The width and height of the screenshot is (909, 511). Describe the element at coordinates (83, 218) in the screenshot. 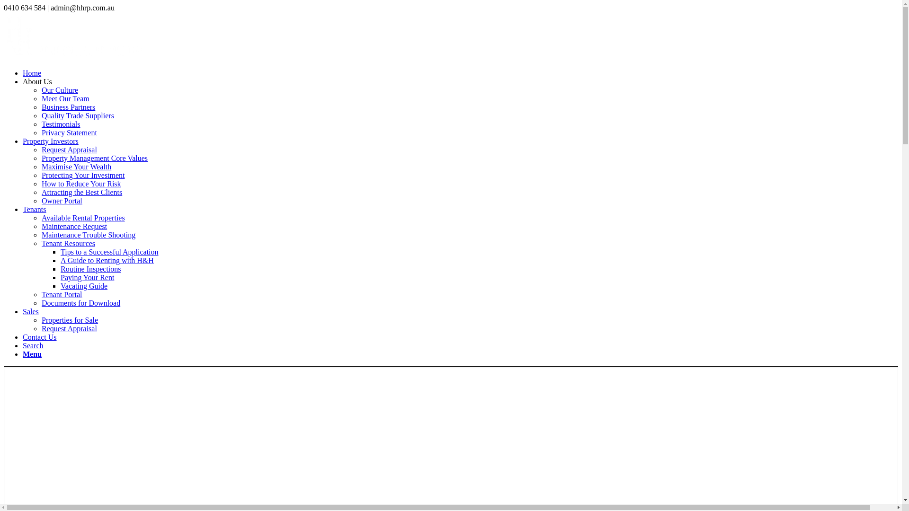

I see `Available Rental Properties` at that location.